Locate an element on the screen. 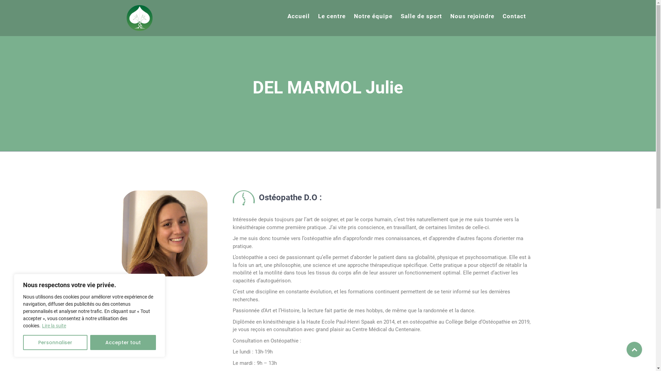 Image resolution: width=661 pixels, height=371 pixels. Accueil is located at coordinates (298, 16).